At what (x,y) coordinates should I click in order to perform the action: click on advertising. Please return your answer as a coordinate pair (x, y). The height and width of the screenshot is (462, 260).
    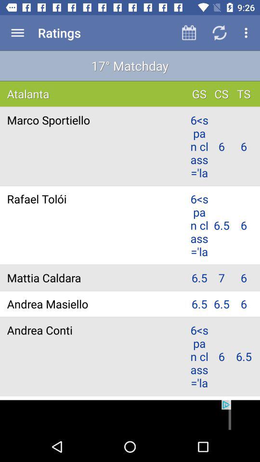
    Looking at the image, I should click on (130, 416).